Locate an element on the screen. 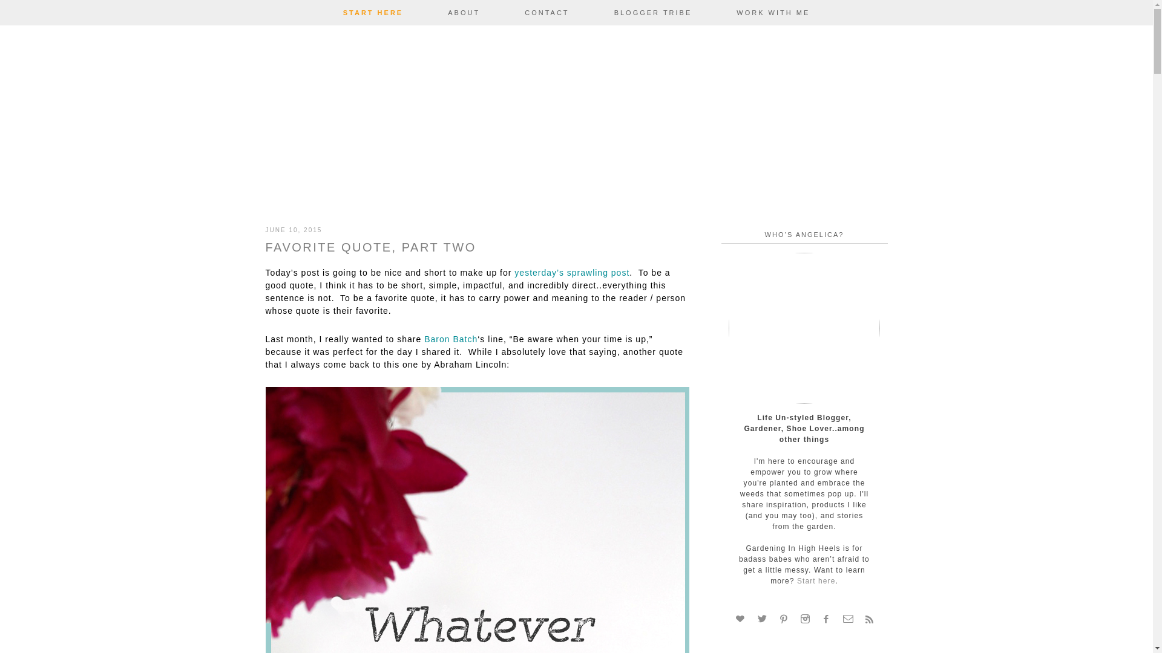 Image resolution: width=1162 pixels, height=653 pixels. GARDENING IN HIGH HEELS is located at coordinates (576, 119).